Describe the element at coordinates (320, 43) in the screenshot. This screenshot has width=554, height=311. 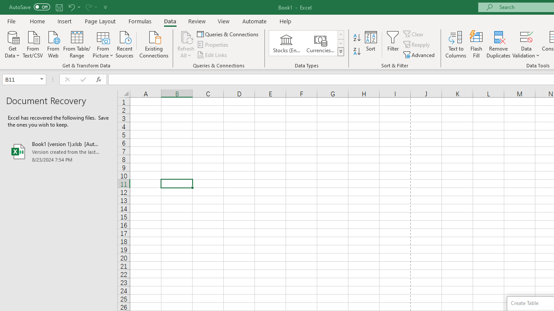
I see `Currencies (English)` at that location.